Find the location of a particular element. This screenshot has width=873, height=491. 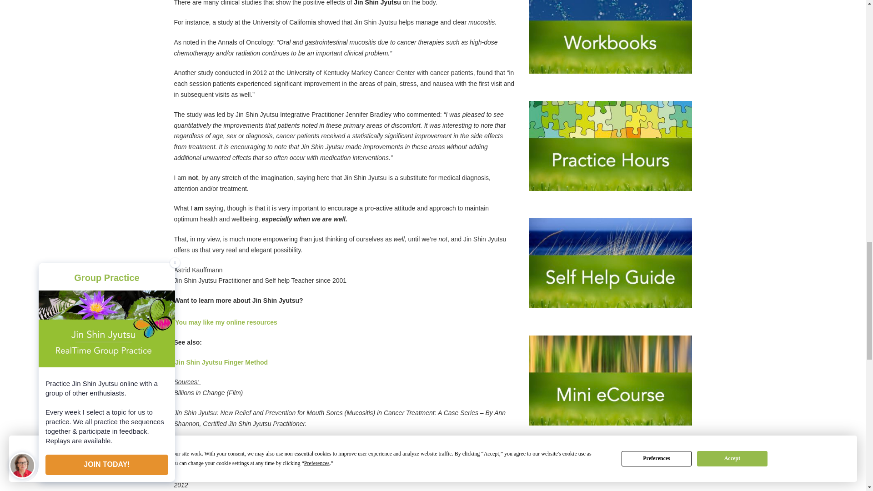

Jin Shin Jyutsu Finger Method is located at coordinates (221, 362).